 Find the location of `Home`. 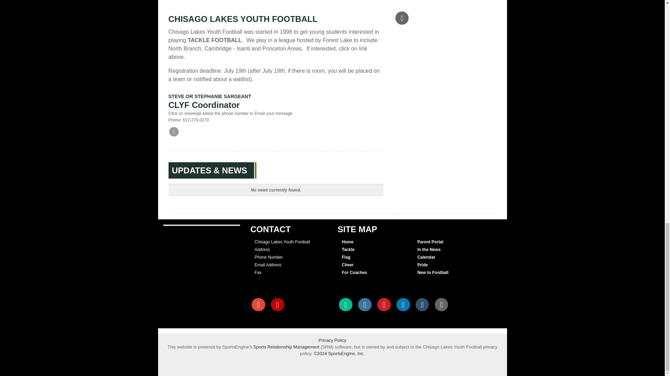

Home is located at coordinates (348, 242).